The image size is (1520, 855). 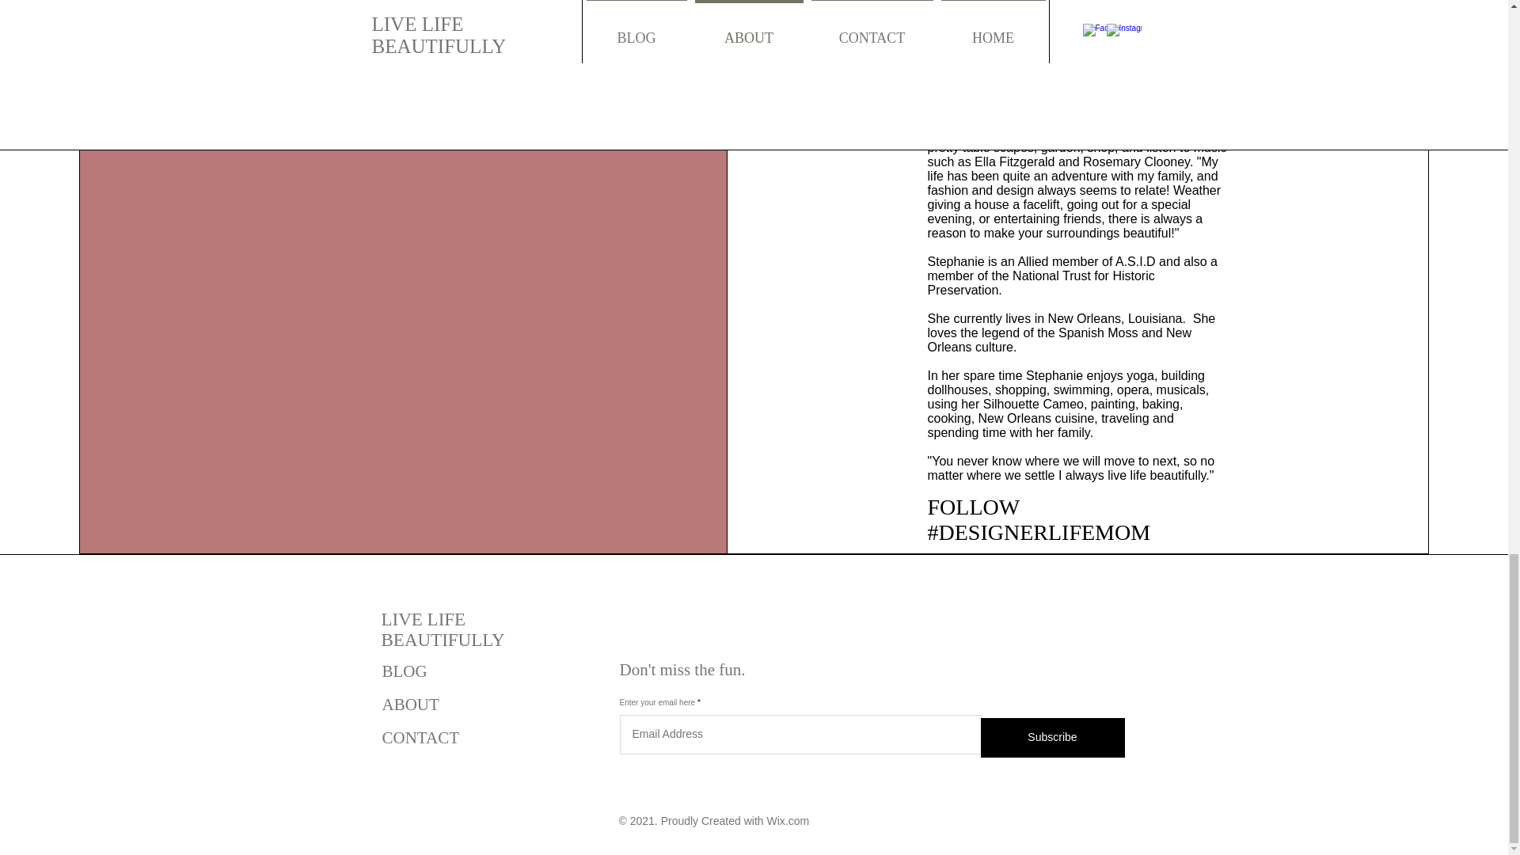 What do you see at coordinates (404, 671) in the screenshot?
I see `BLOG` at bounding box center [404, 671].